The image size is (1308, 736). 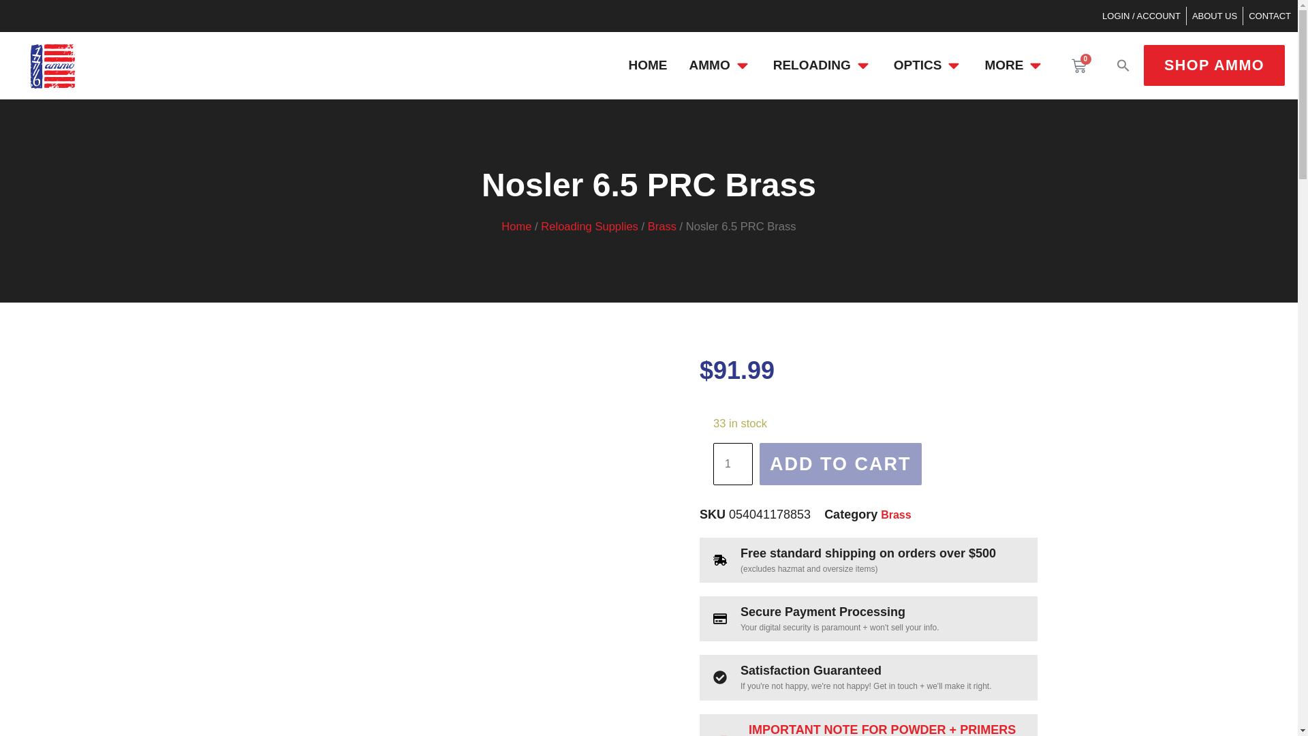 I want to click on AMMO, so click(x=709, y=65).